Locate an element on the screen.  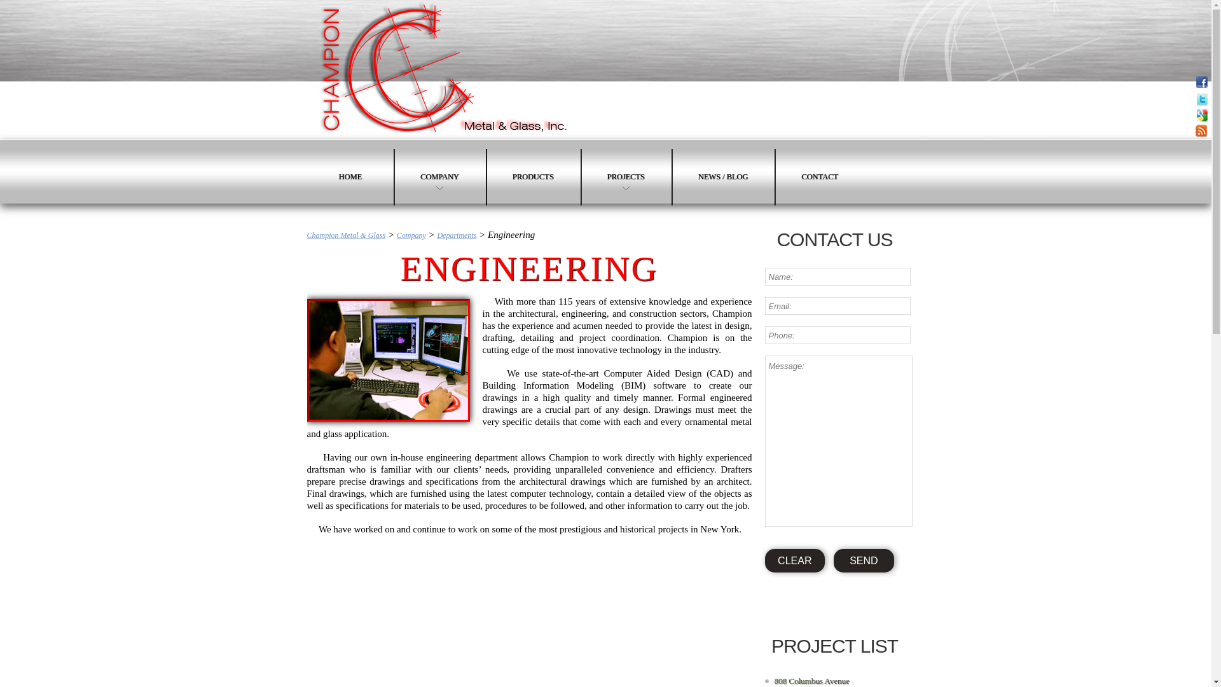
Go to Departments. is located at coordinates (457, 235).